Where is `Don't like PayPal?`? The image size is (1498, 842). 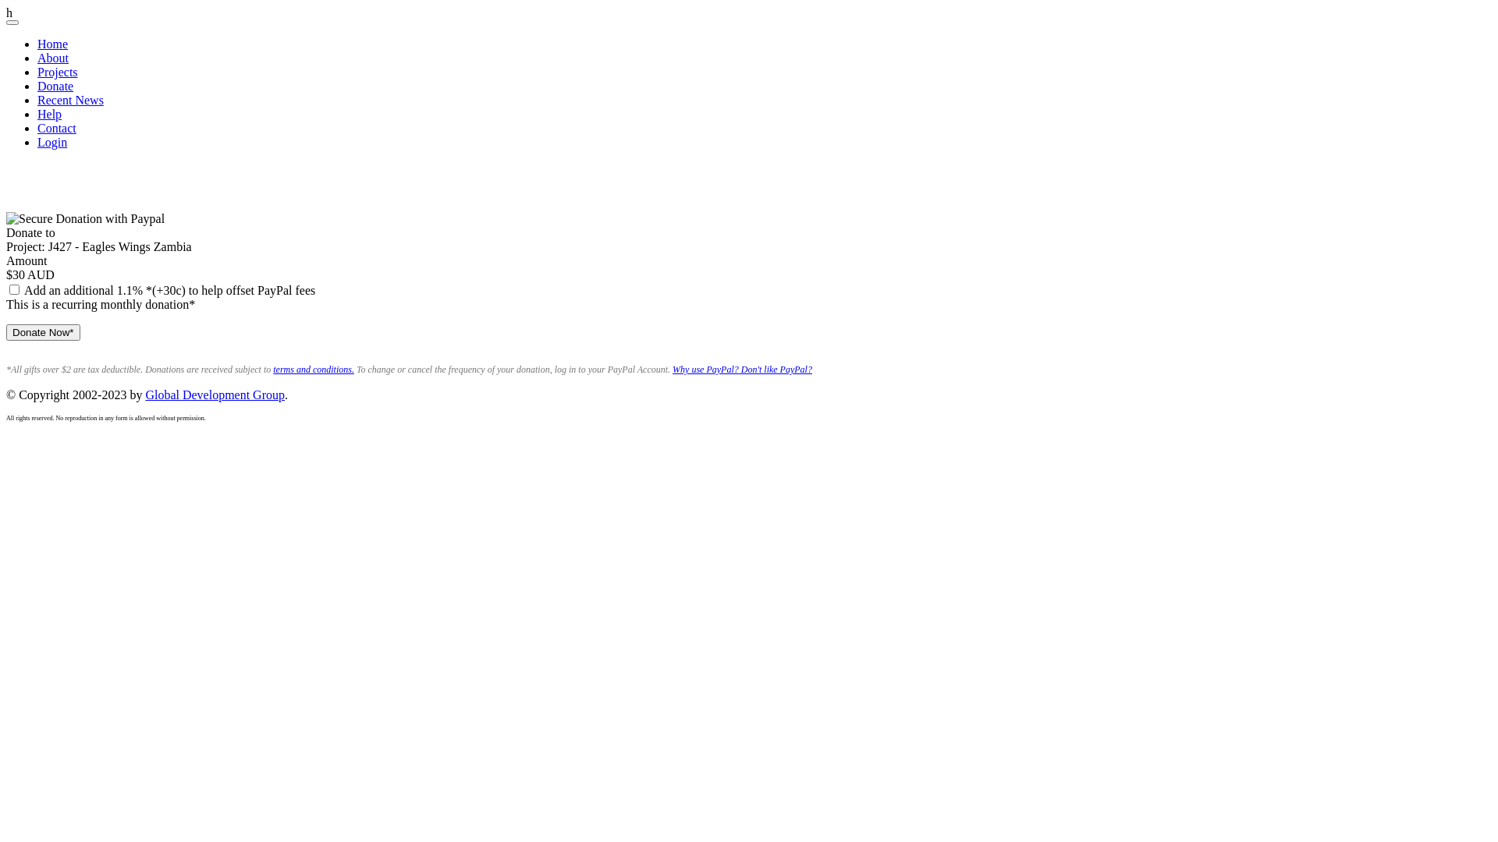 Don't like PayPal? is located at coordinates (776, 370).